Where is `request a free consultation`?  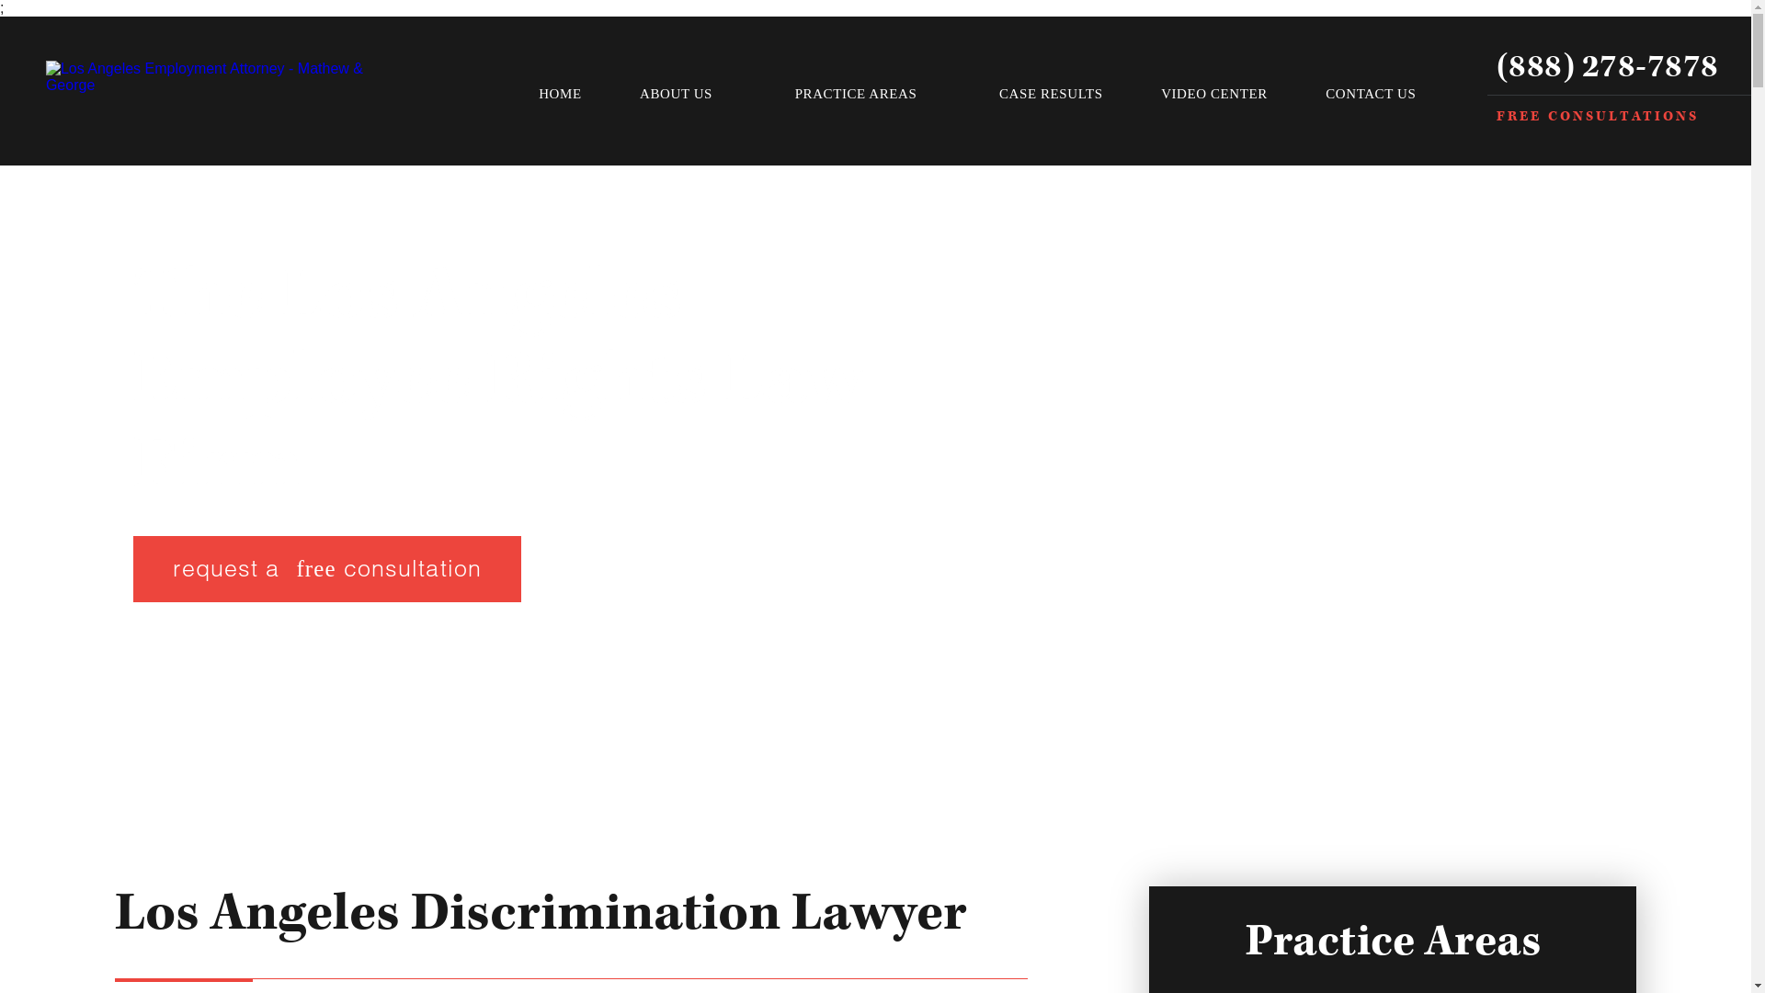
request a free consultation is located at coordinates (327, 568).